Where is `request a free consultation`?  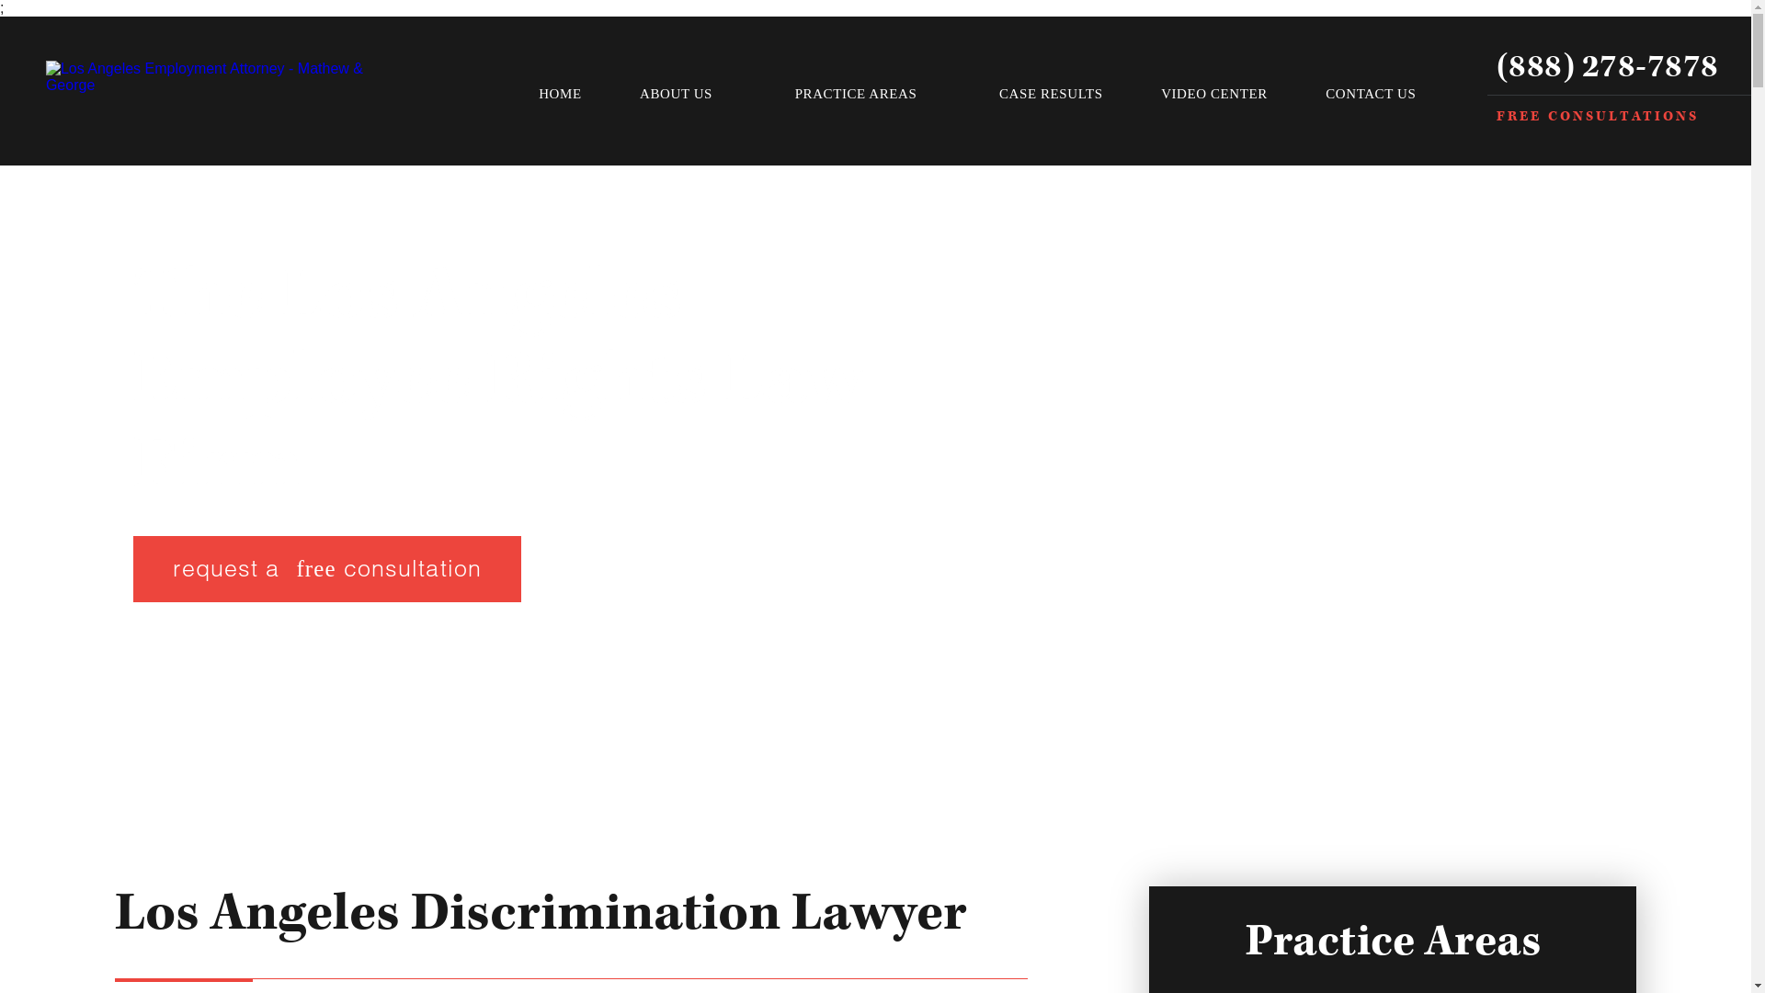
request a free consultation is located at coordinates (327, 568).